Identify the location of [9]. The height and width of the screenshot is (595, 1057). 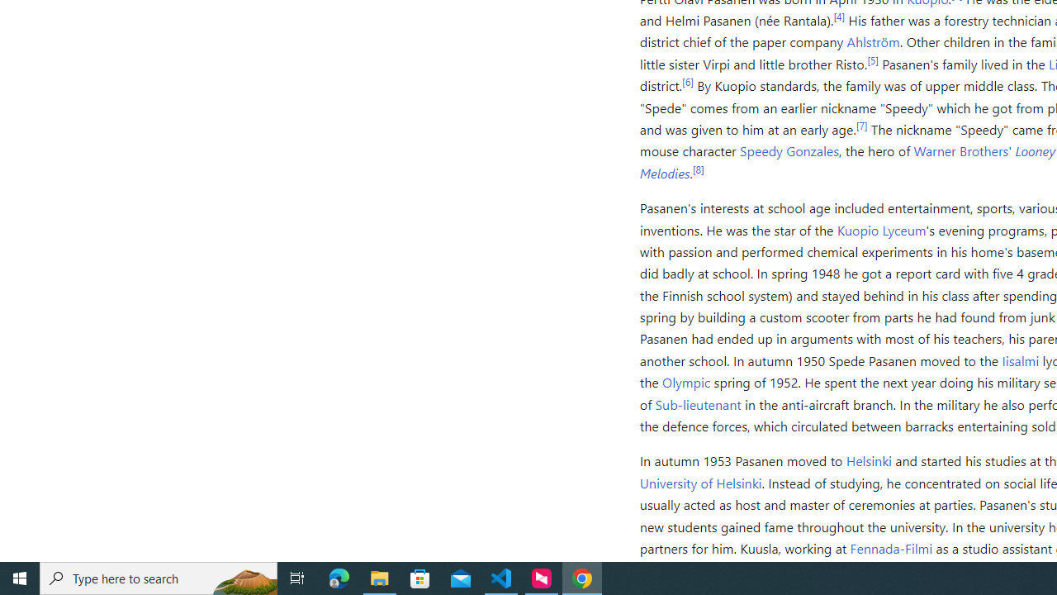
(869, 566).